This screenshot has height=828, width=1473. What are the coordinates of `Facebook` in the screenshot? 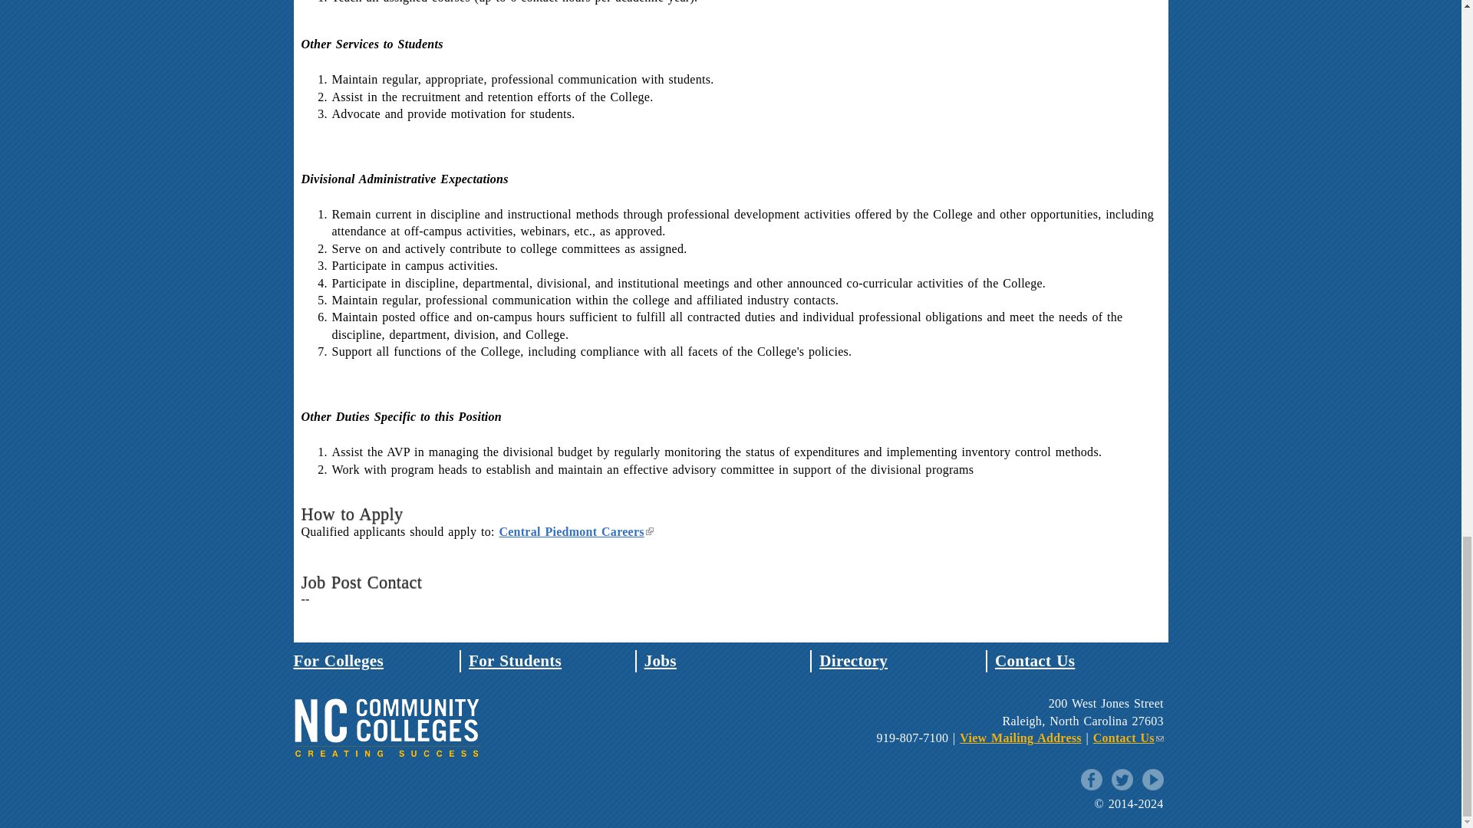 It's located at (1091, 780).